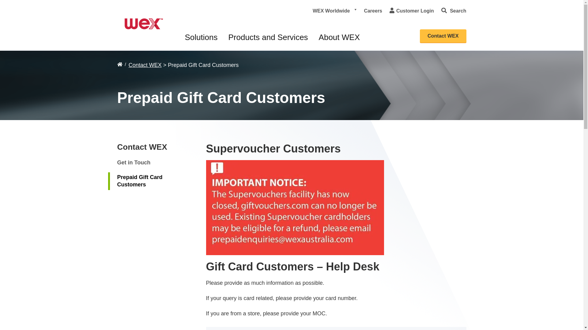 The width and height of the screenshot is (588, 330). Describe the element at coordinates (142, 147) in the screenshot. I see `Contact WEX` at that location.